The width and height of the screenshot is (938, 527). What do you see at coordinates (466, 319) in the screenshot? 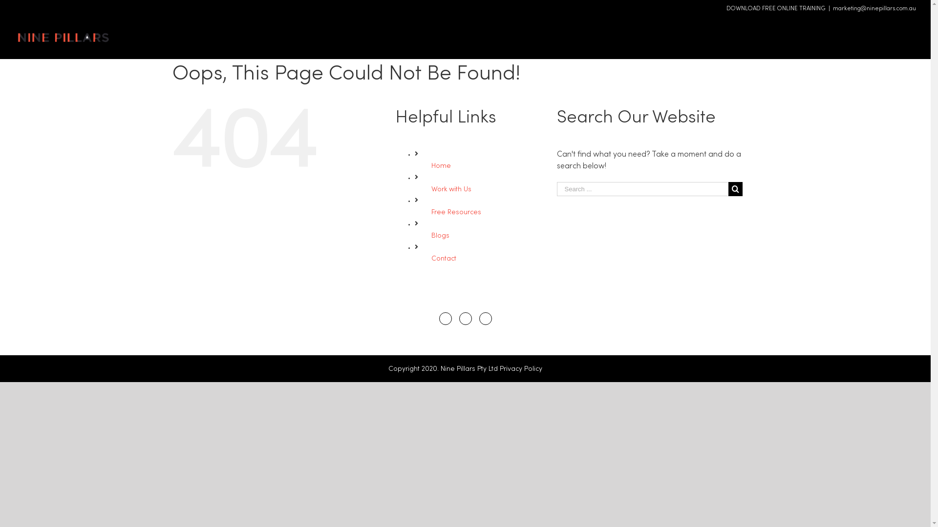
I see `Instagram` at bounding box center [466, 319].